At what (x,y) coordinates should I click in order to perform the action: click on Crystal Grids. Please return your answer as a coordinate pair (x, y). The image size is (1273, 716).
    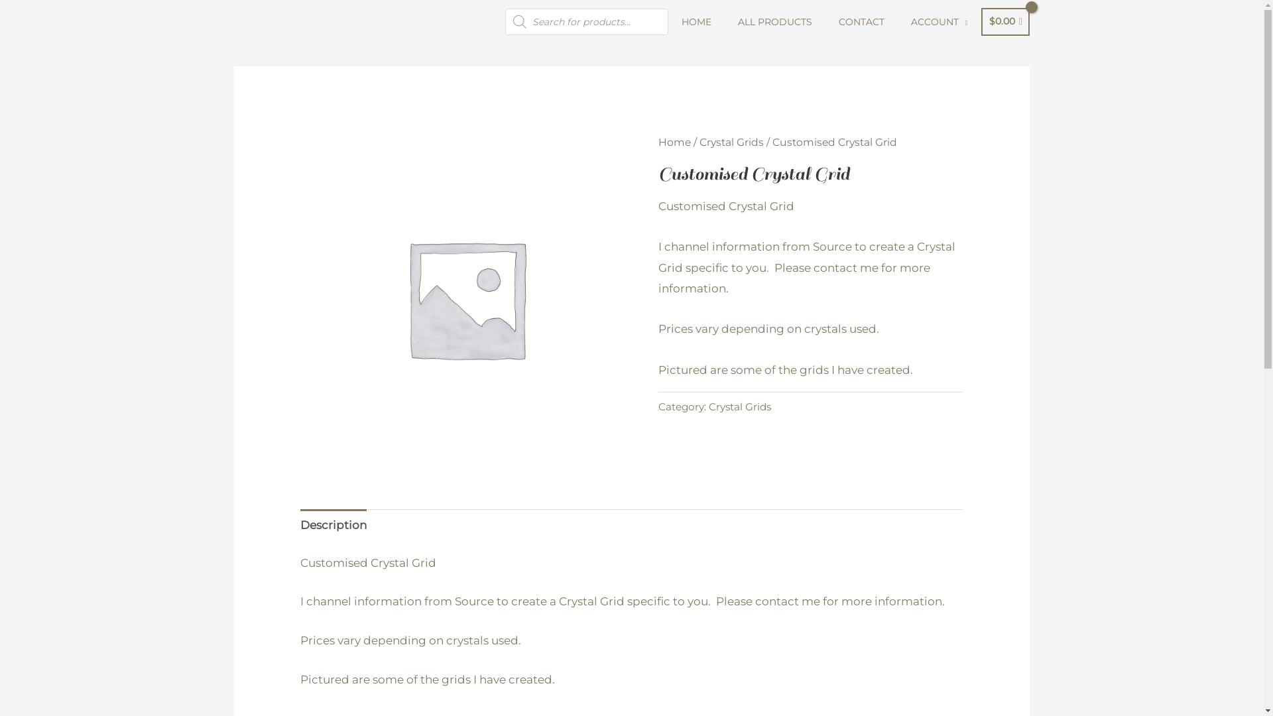
    Looking at the image, I should click on (731, 142).